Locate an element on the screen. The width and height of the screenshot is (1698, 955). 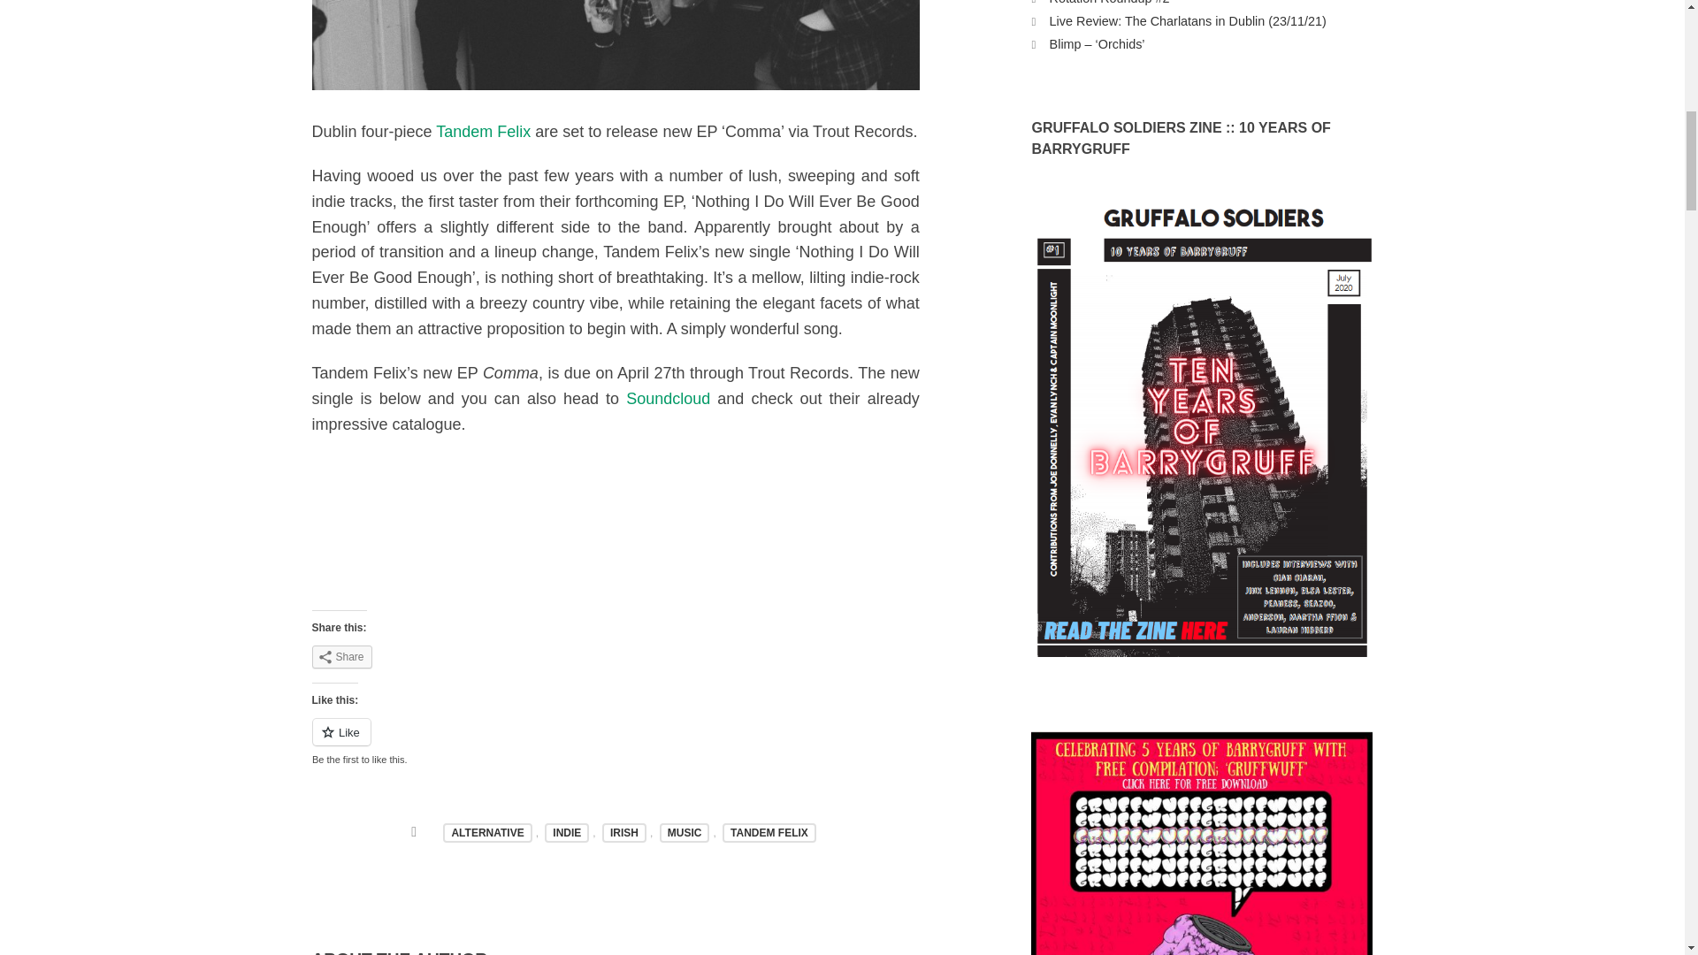
Soundcloud is located at coordinates (668, 398).